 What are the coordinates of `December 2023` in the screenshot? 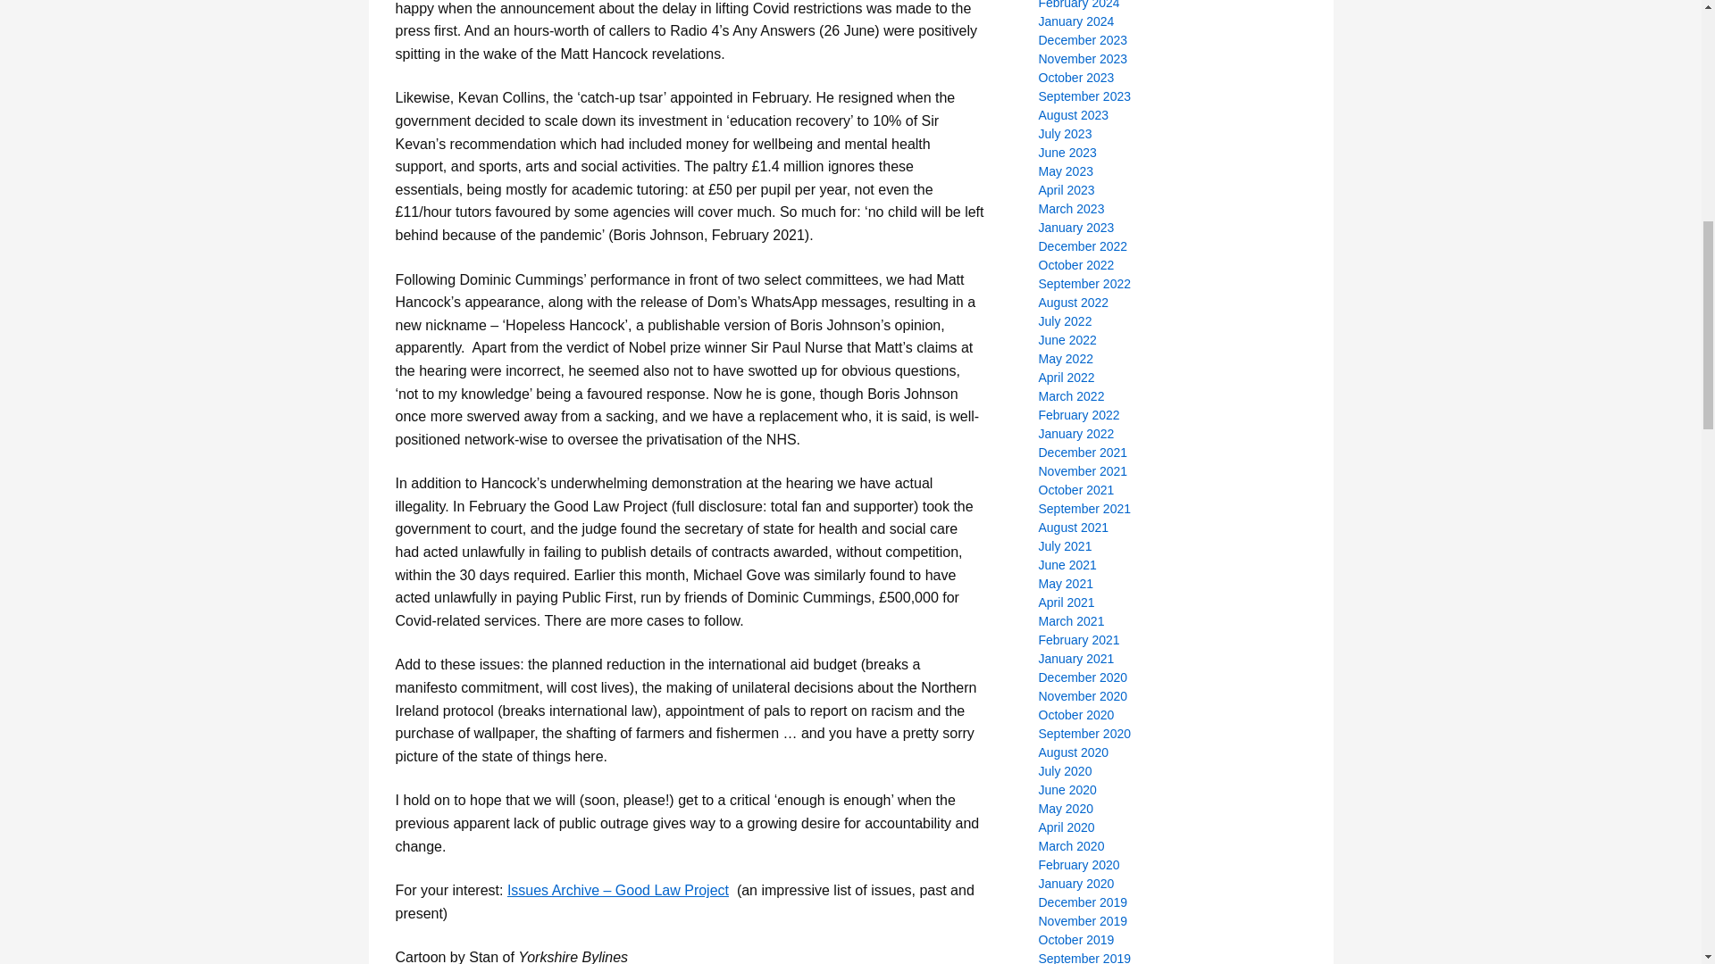 It's located at (1082, 39).